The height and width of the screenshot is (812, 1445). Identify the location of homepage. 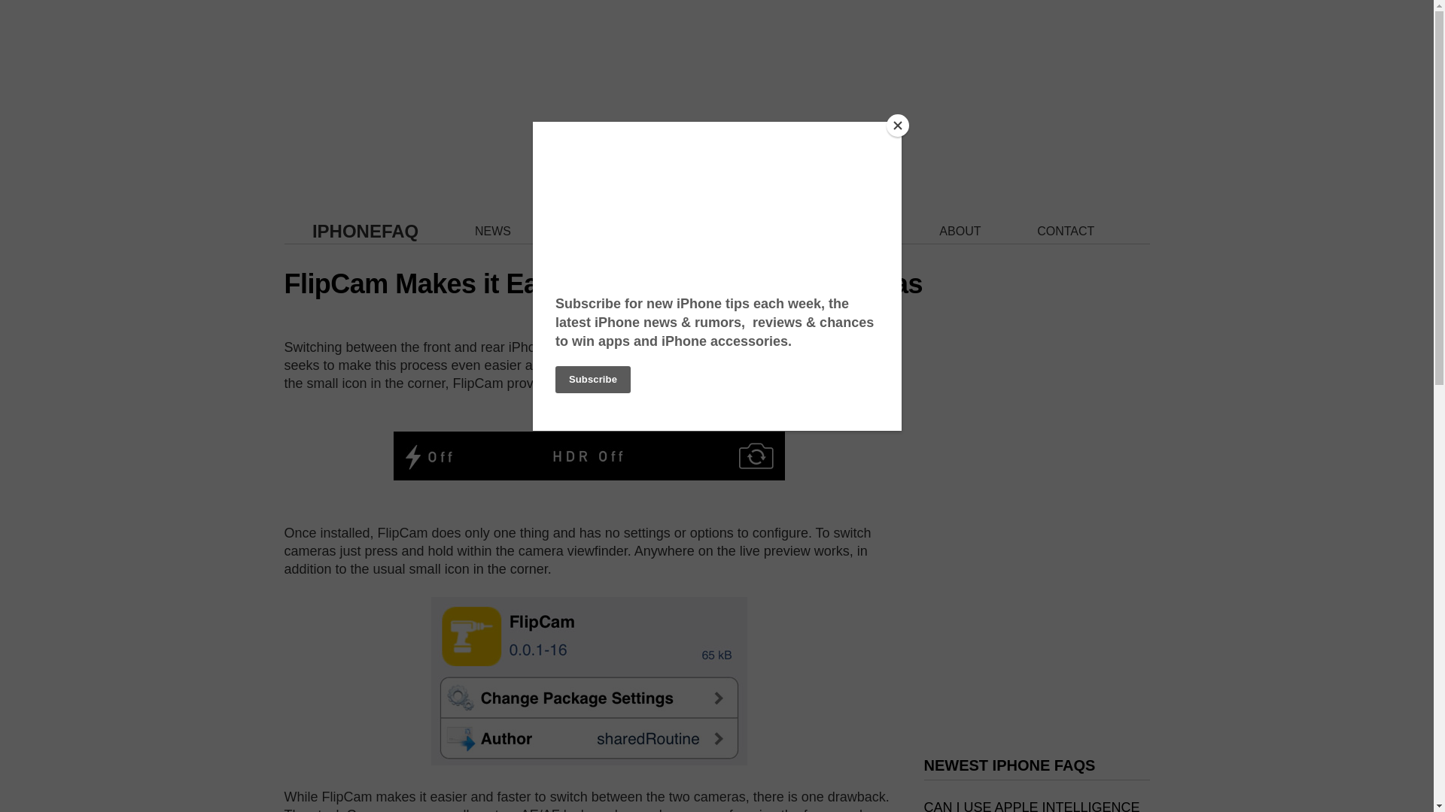
(365, 230).